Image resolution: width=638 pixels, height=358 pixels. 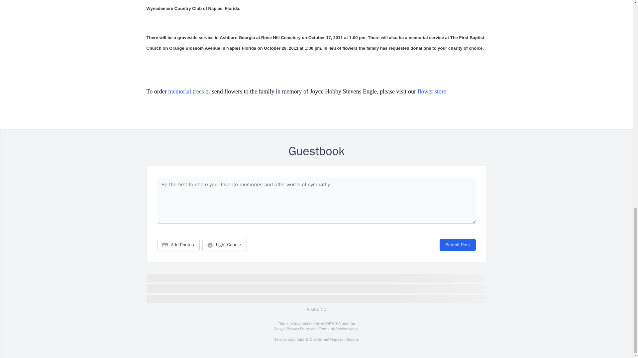 What do you see at coordinates (432, 91) in the screenshot?
I see `flower store` at bounding box center [432, 91].